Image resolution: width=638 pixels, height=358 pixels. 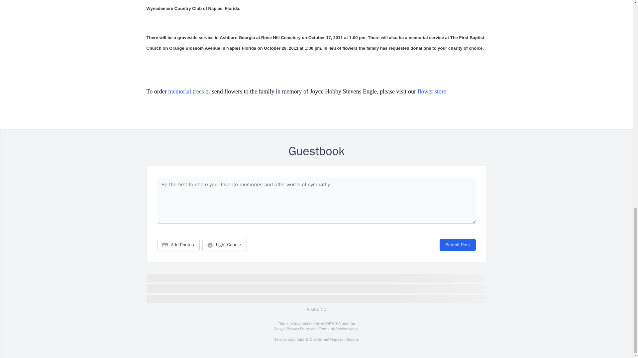 What do you see at coordinates (432, 91) in the screenshot?
I see `flower store` at bounding box center [432, 91].